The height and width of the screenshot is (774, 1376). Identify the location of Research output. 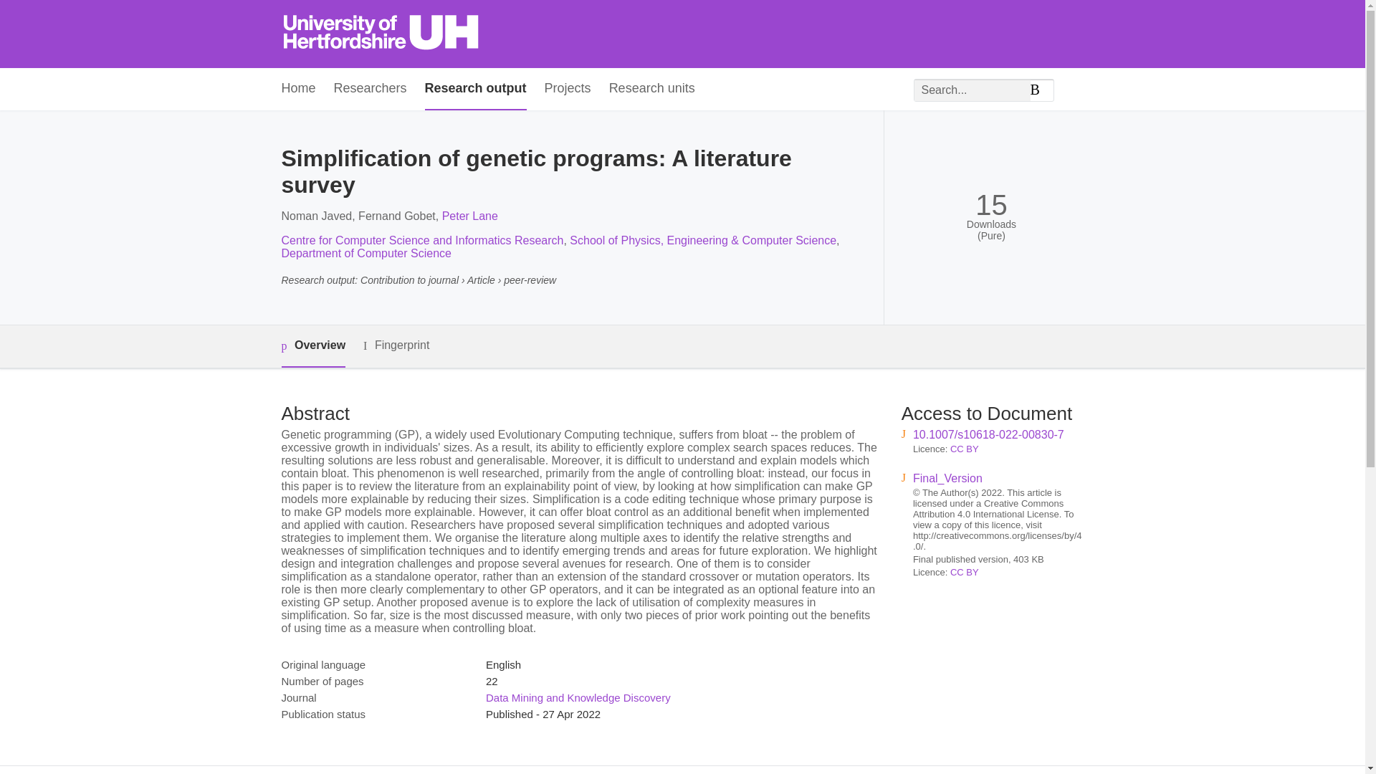
(476, 89).